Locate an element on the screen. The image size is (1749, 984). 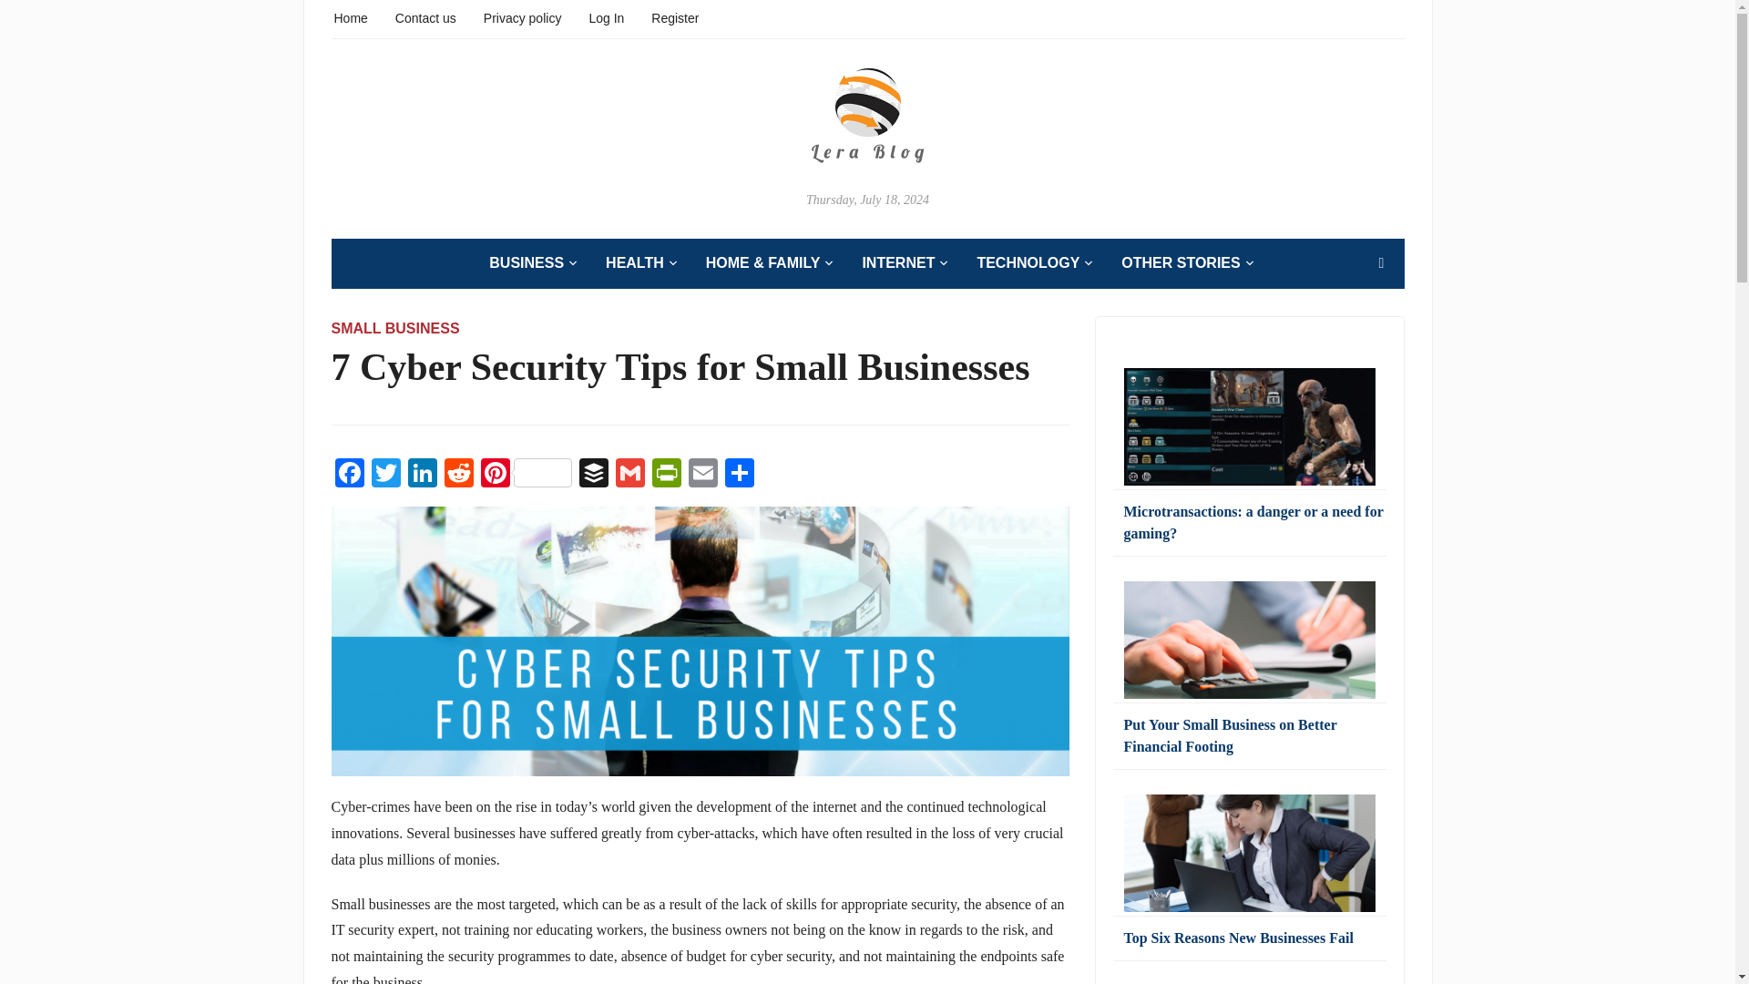
Gmail is located at coordinates (630, 476).